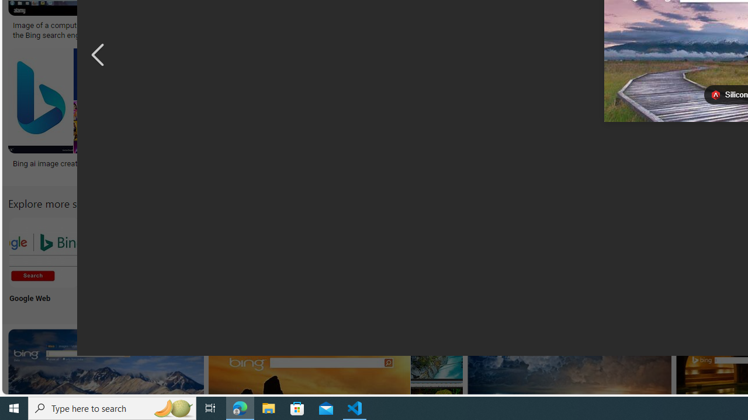  Describe the element at coordinates (43, 262) in the screenshot. I see `Google Web` at that location.